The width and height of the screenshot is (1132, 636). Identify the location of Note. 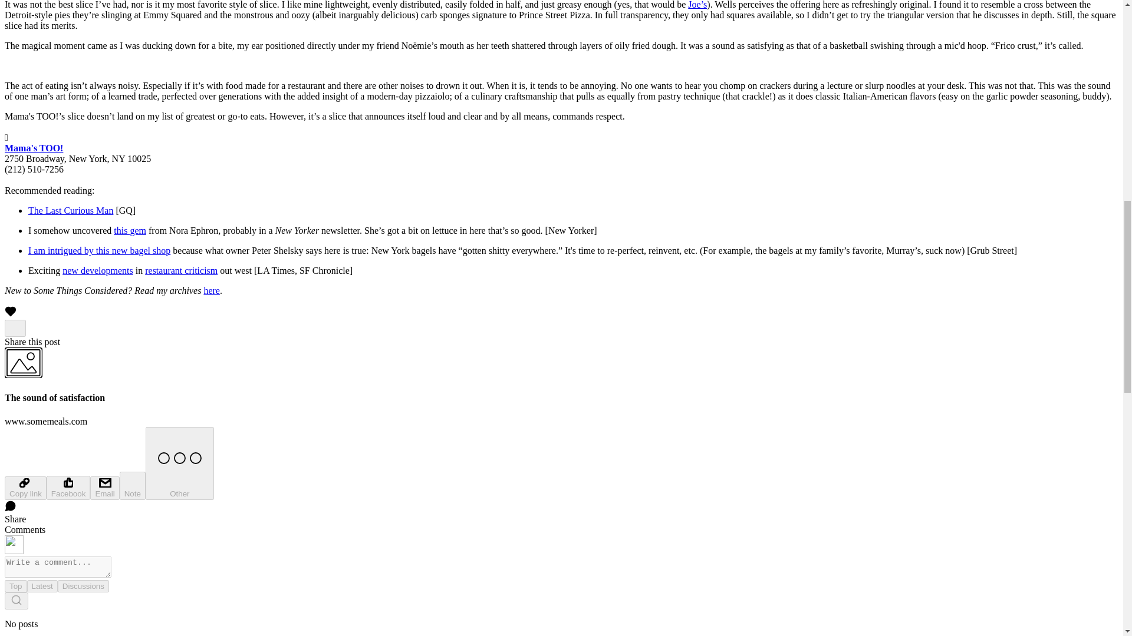
(133, 485).